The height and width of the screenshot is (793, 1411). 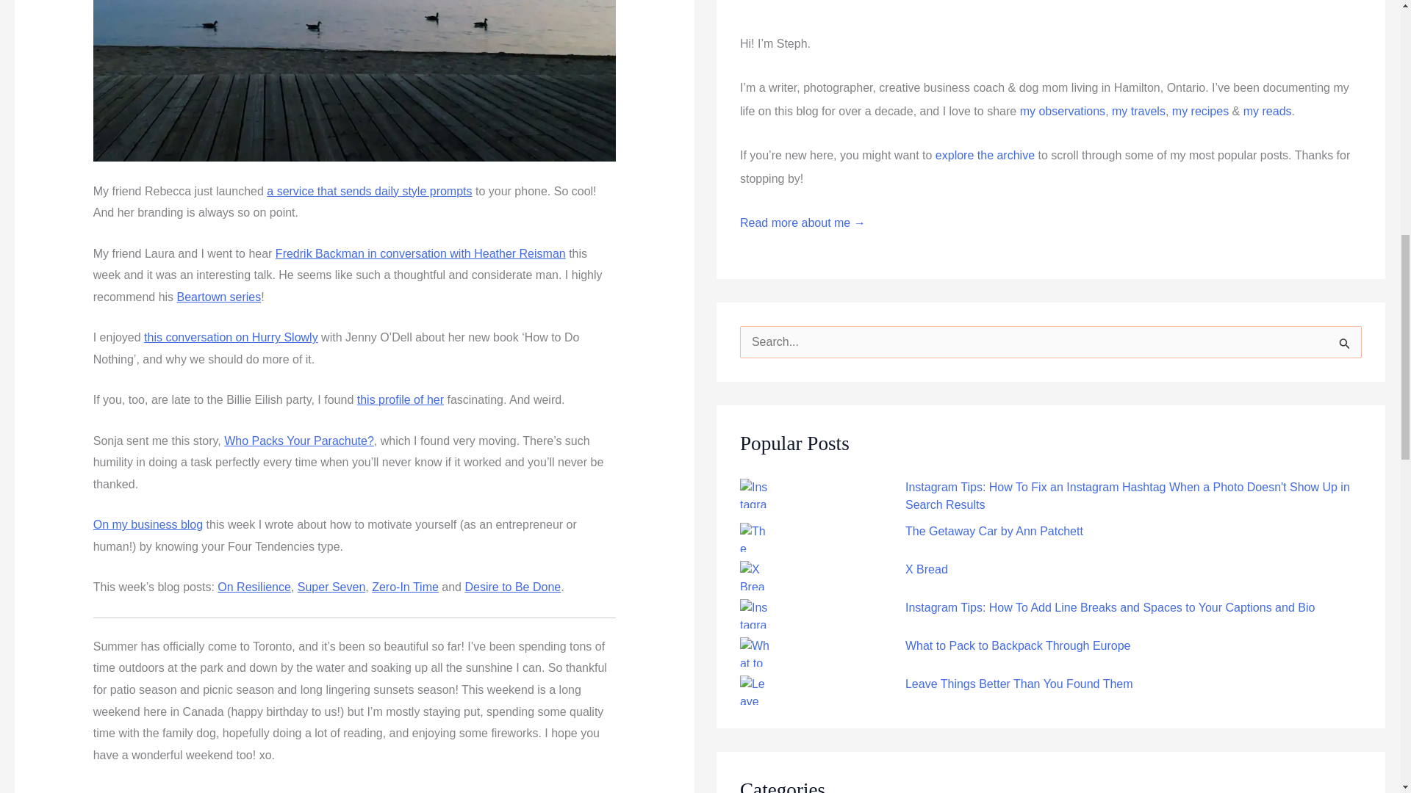 What do you see at coordinates (369, 191) in the screenshot?
I see `a service that sends daily style prompts` at bounding box center [369, 191].